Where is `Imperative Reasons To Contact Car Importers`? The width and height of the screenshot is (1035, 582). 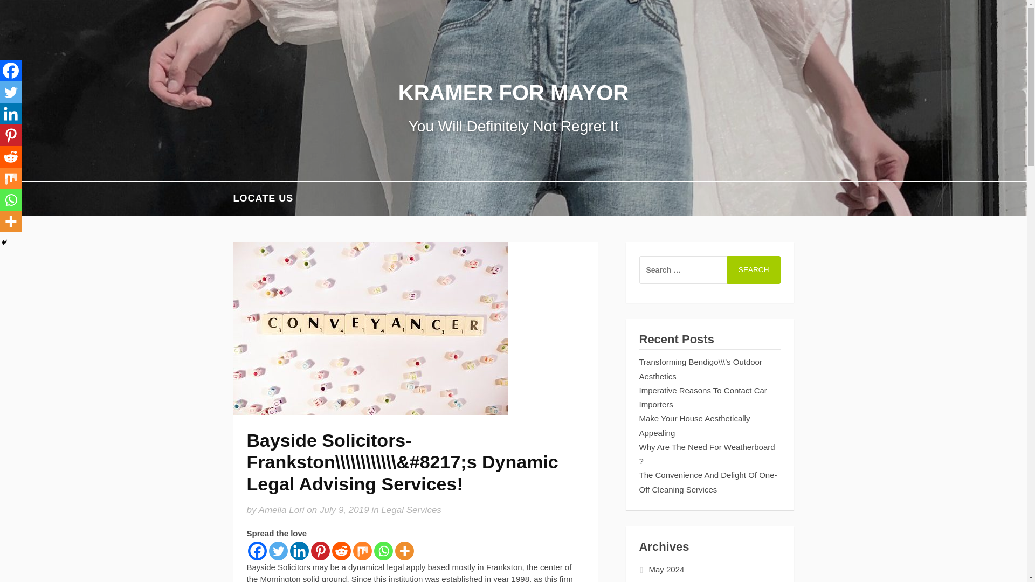 Imperative Reasons To Contact Car Importers is located at coordinates (703, 398).